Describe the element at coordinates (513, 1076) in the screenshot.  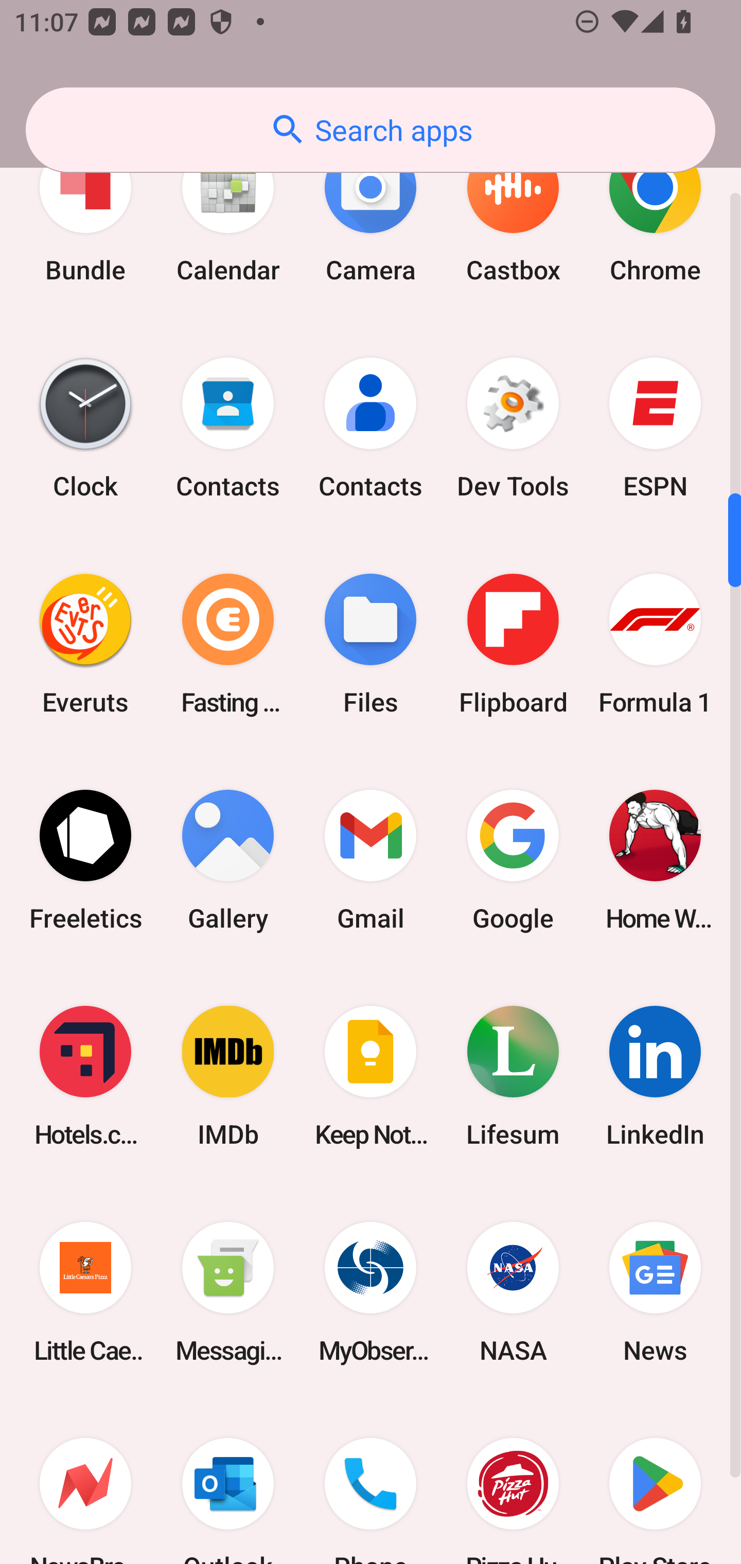
I see `Lifesum` at that location.